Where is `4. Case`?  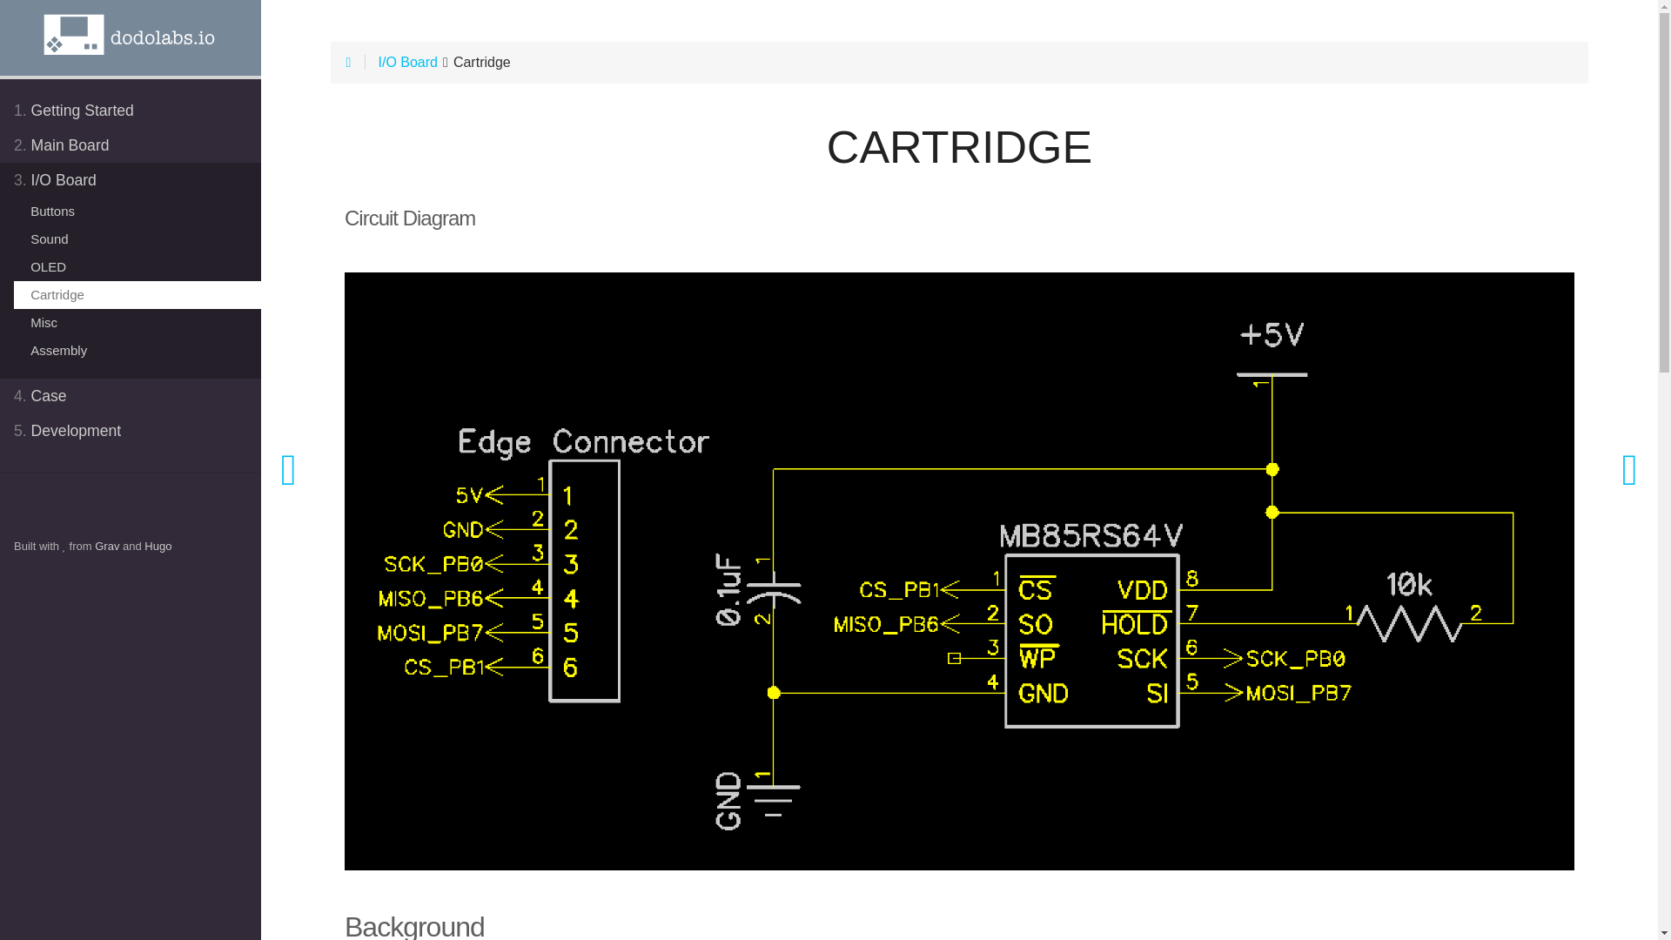 4. Case is located at coordinates (131, 396).